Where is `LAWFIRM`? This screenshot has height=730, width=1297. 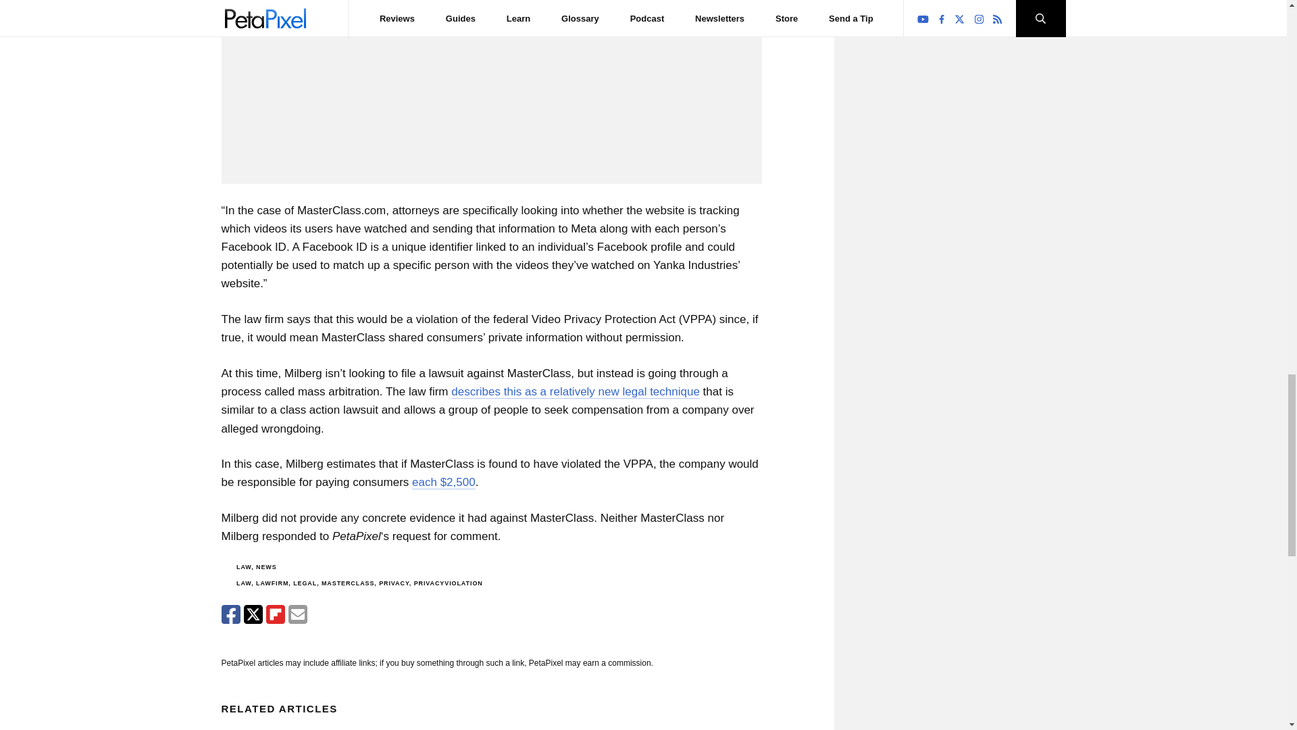
LAWFIRM is located at coordinates (272, 583).